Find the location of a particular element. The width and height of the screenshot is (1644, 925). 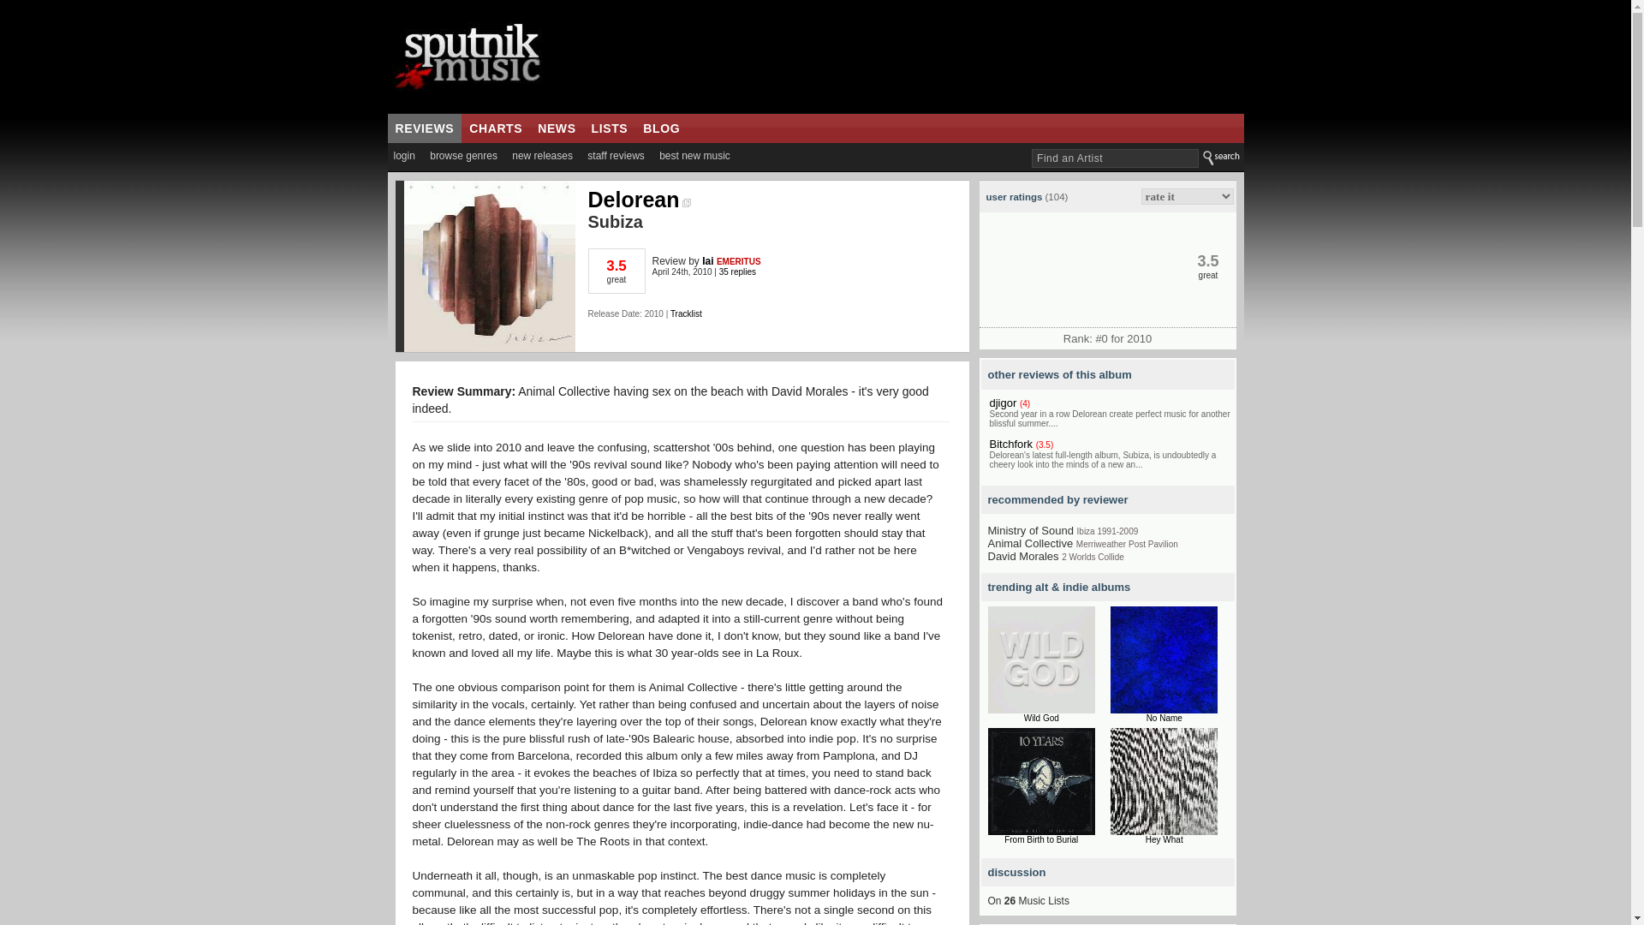

From Birth to Burial is located at coordinates (1041, 839).